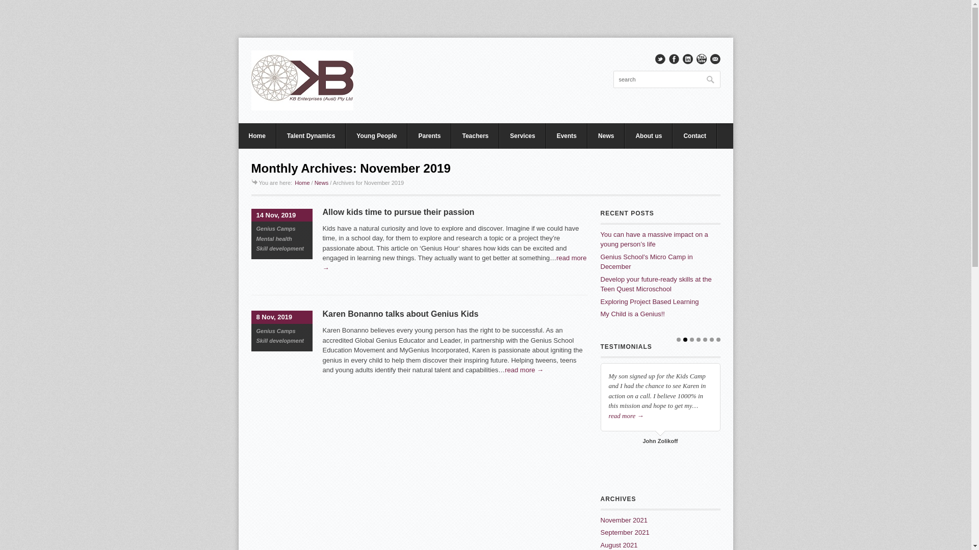  Describe the element at coordinates (678, 340) in the screenshot. I see `1` at that location.